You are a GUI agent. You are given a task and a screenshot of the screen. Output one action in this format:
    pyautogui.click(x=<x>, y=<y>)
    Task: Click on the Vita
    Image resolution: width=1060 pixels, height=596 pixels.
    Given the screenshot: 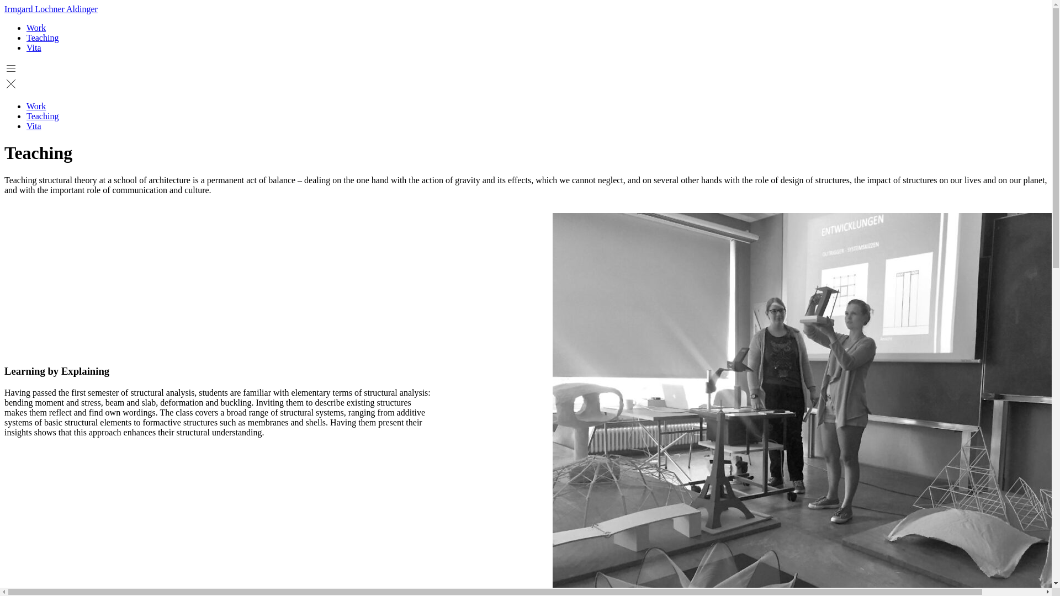 What is the action you would take?
    pyautogui.click(x=34, y=126)
    